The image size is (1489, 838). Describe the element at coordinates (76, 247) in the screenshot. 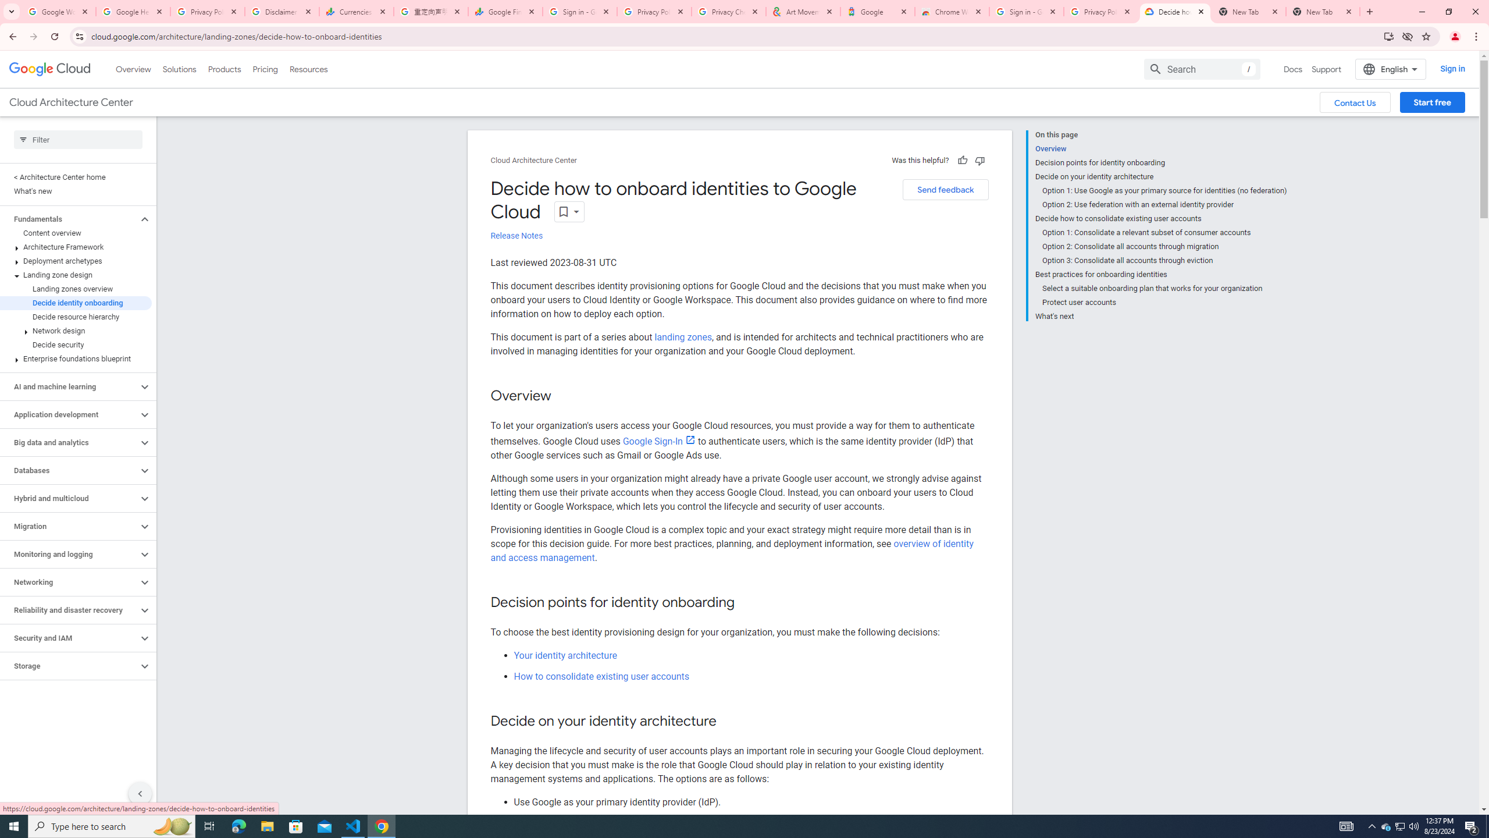

I see `Architecture Framework` at that location.